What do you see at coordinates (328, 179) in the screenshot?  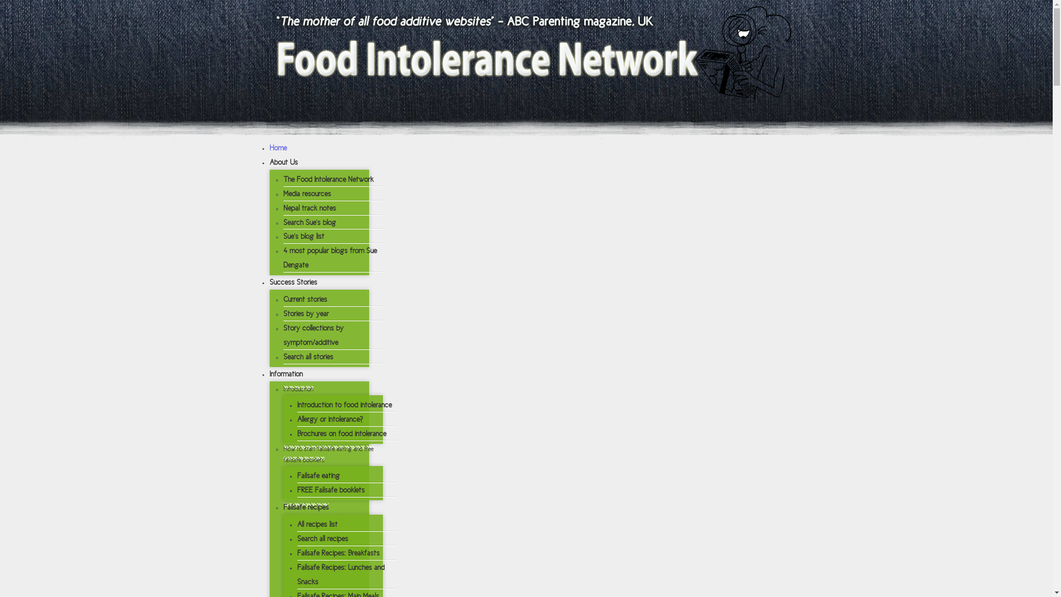 I see `The Food Intolerance Network` at bounding box center [328, 179].